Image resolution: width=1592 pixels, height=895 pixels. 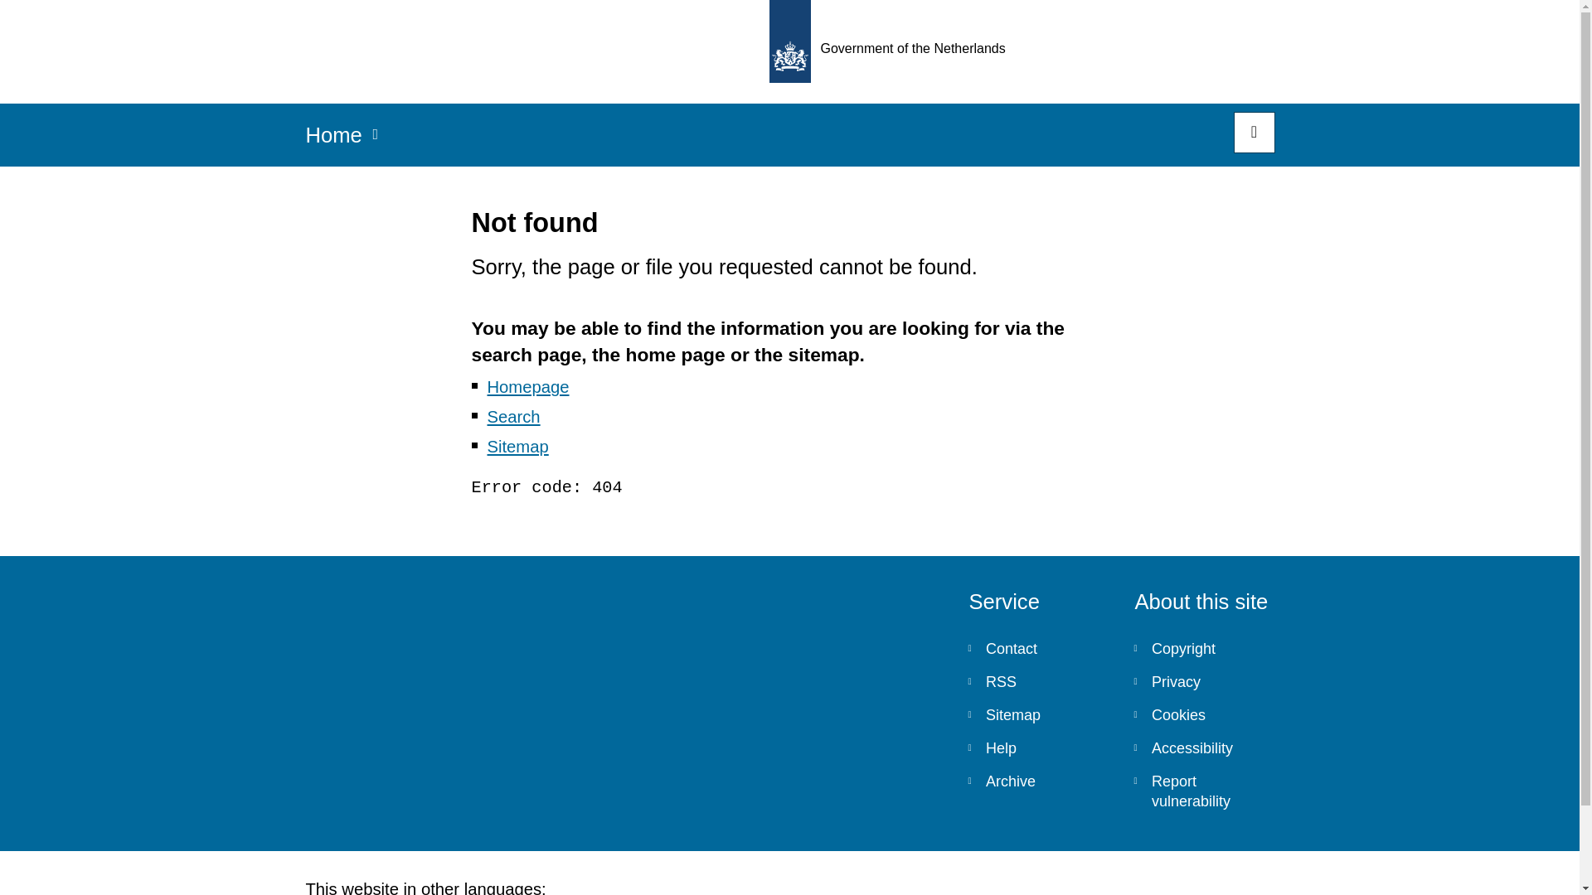 I want to click on Home, so click(x=333, y=140).